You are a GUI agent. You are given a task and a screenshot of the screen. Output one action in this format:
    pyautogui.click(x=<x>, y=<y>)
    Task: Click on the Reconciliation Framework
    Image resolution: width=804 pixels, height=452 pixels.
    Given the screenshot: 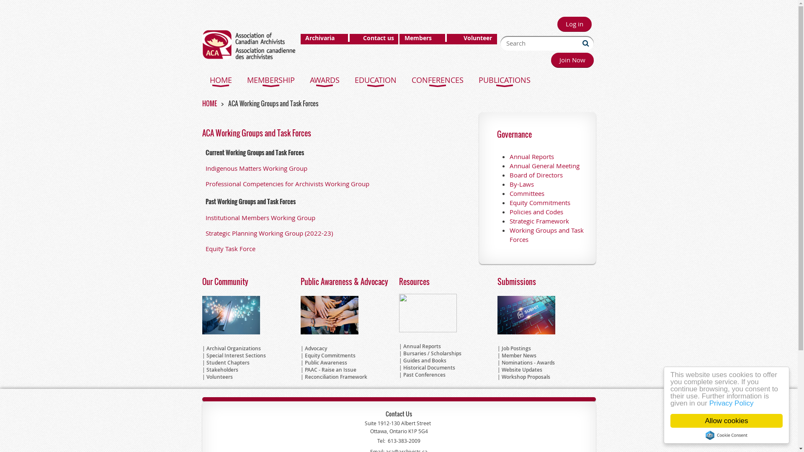 What is the action you would take?
    pyautogui.click(x=336, y=377)
    